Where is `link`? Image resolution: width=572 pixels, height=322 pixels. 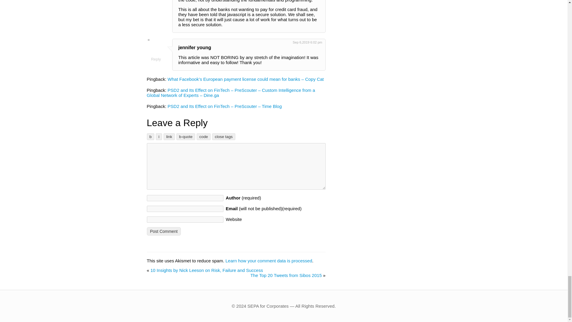 link is located at coordinates (169, 137).